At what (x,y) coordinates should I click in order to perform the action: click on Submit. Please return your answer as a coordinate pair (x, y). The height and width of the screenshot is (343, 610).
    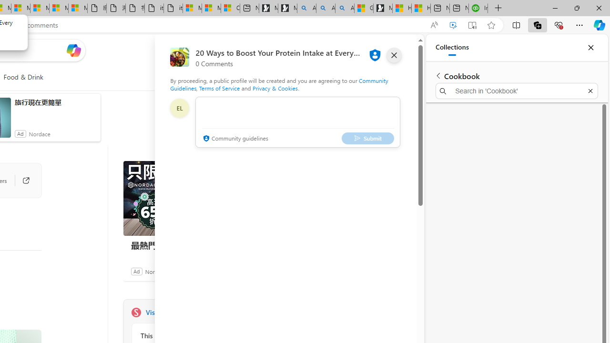
    Looking at the image, I should click on (367, 138).